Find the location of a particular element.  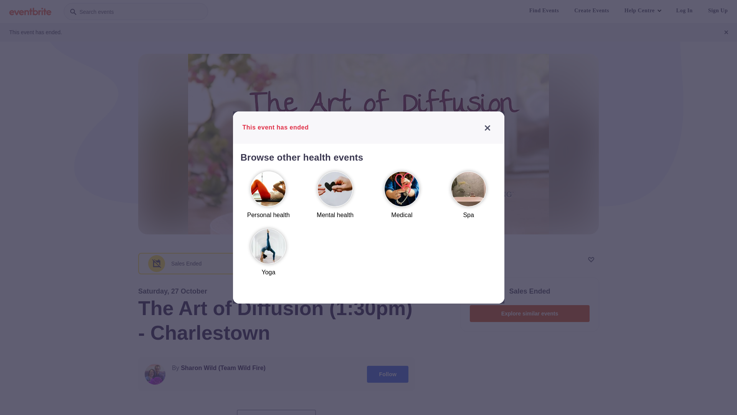

Medical is located at coordinates (402, 198).